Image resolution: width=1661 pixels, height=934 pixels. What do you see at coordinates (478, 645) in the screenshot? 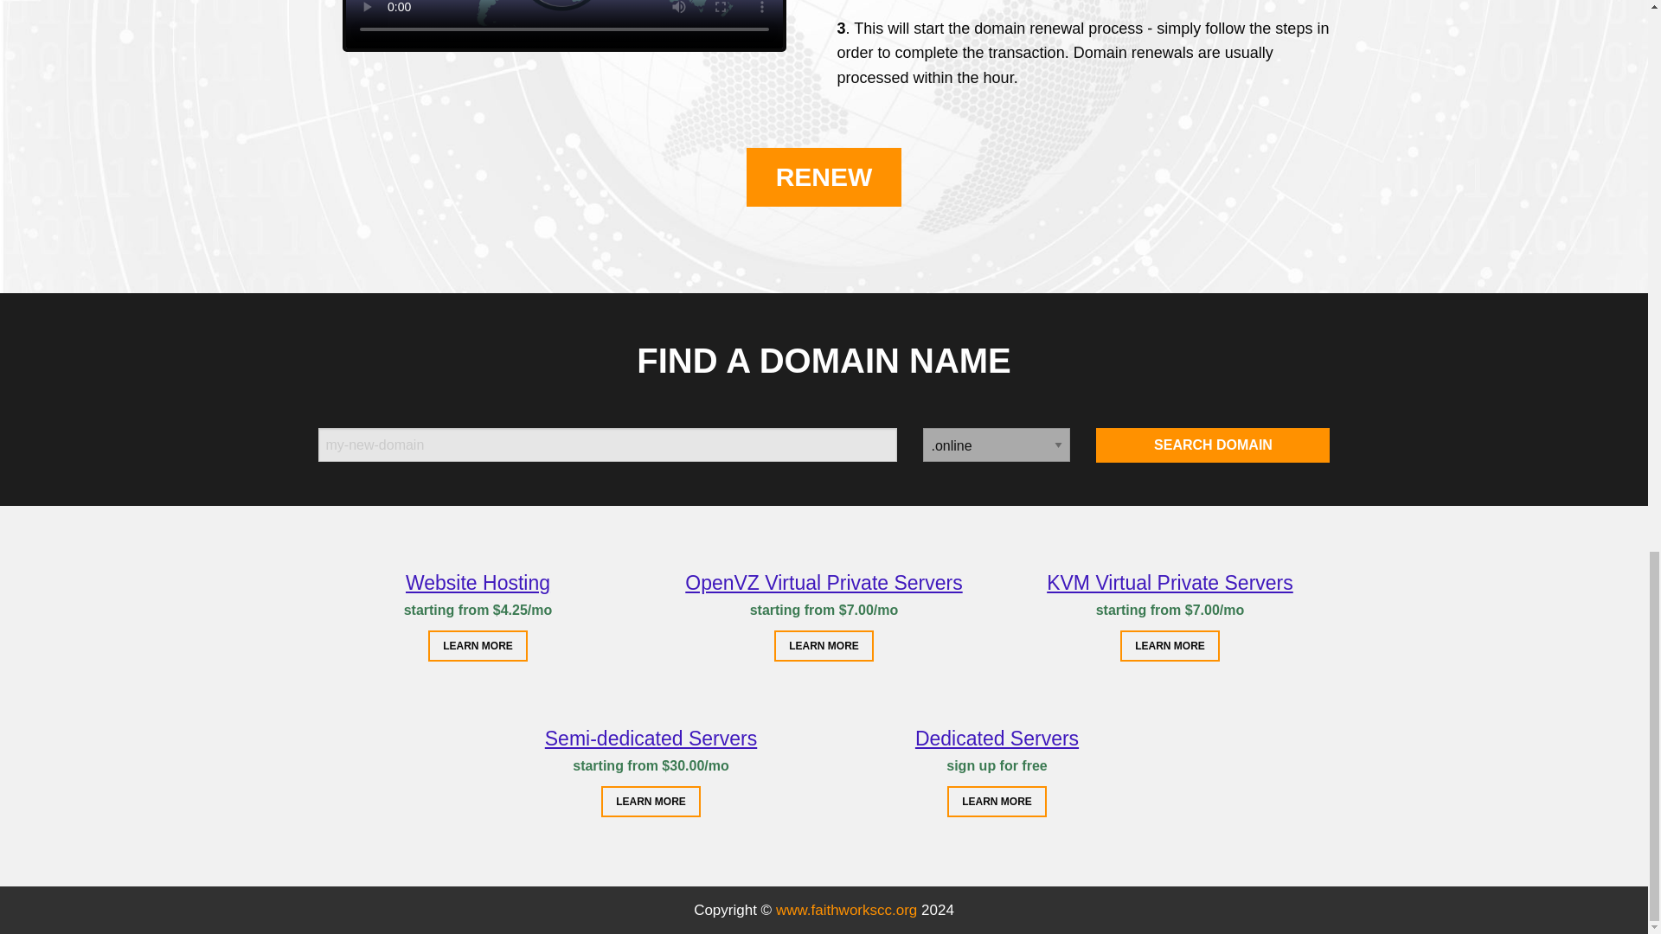
I see `LEARN MORE` at bounding box center [478, 645].